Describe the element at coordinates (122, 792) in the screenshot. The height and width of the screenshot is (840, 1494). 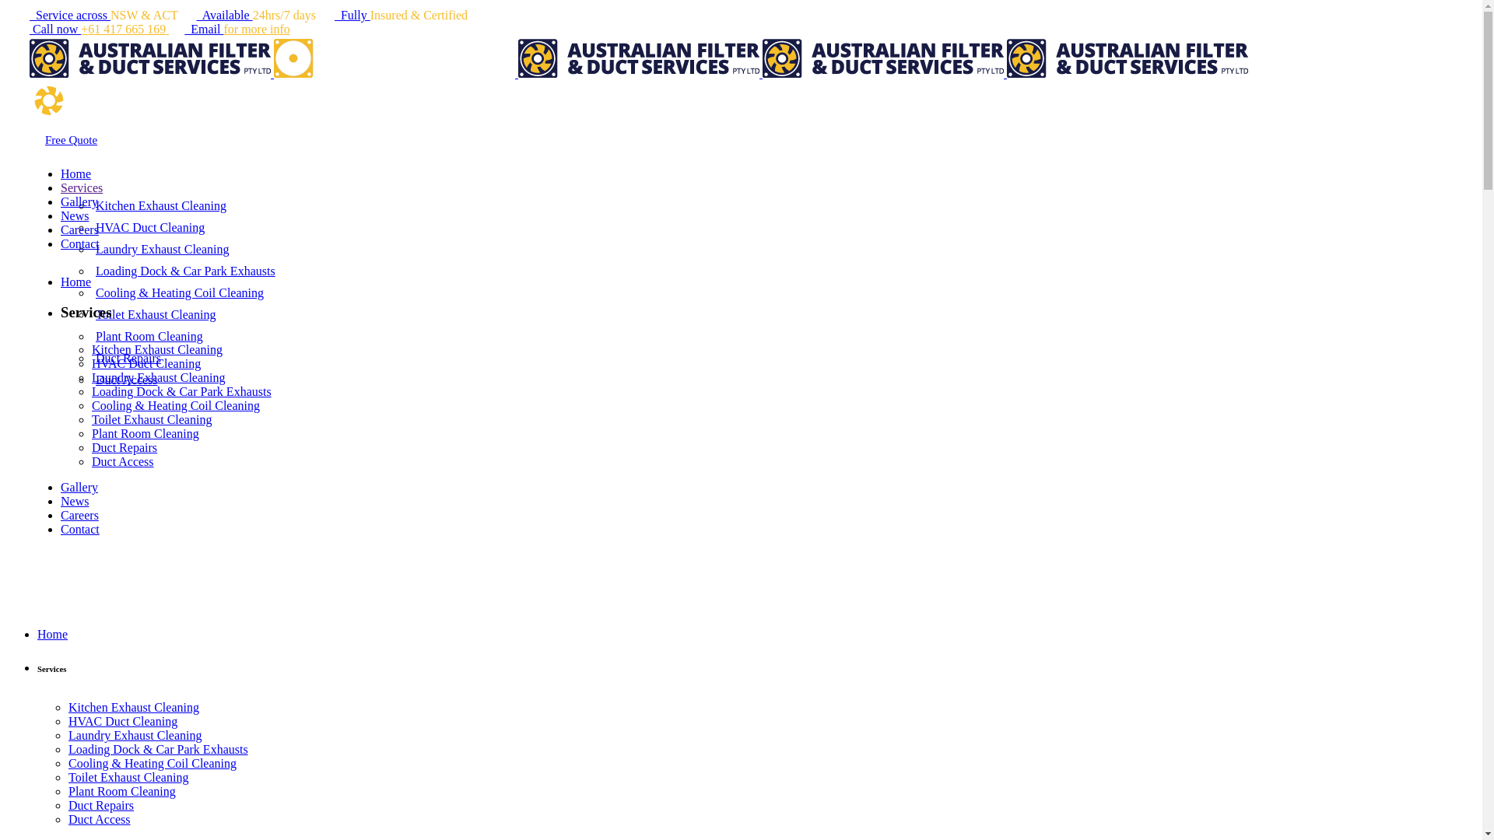
I see `Plant Room Cleaning` at that location.